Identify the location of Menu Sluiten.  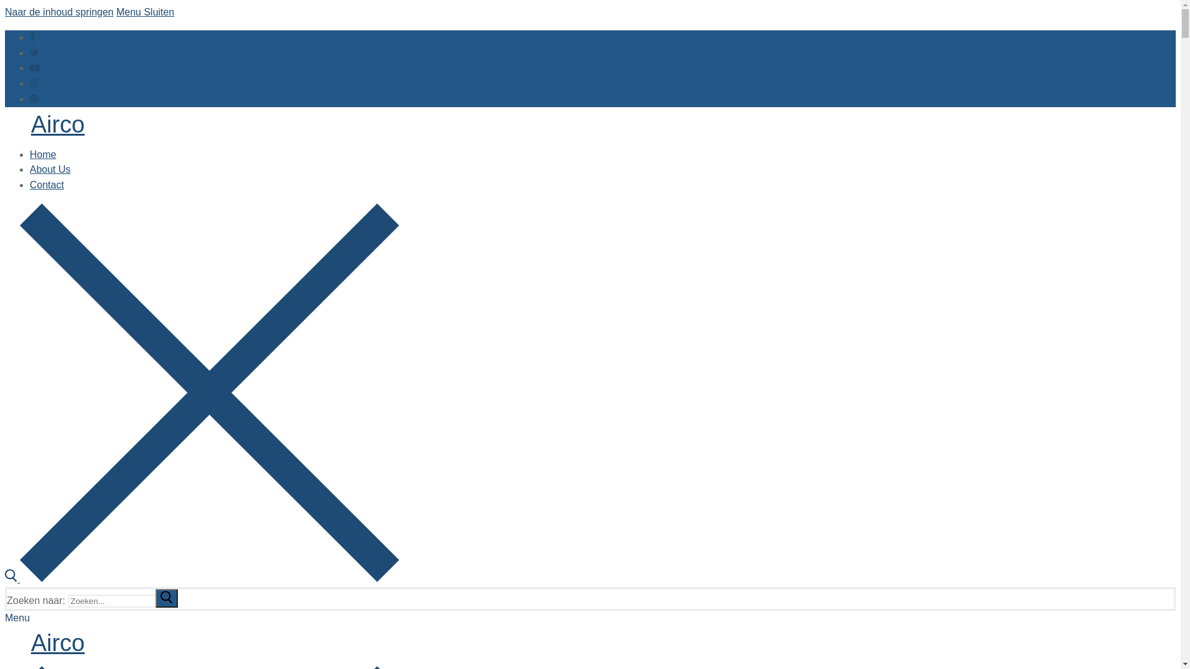
(145, 12).